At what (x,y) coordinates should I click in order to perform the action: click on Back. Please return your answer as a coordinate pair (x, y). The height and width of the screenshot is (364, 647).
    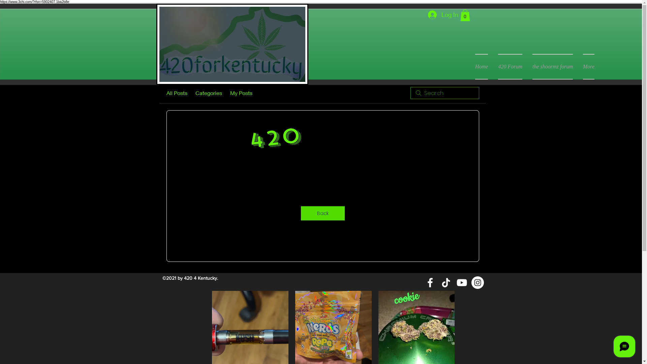
    Looking at the image, I should click on (322, 213).